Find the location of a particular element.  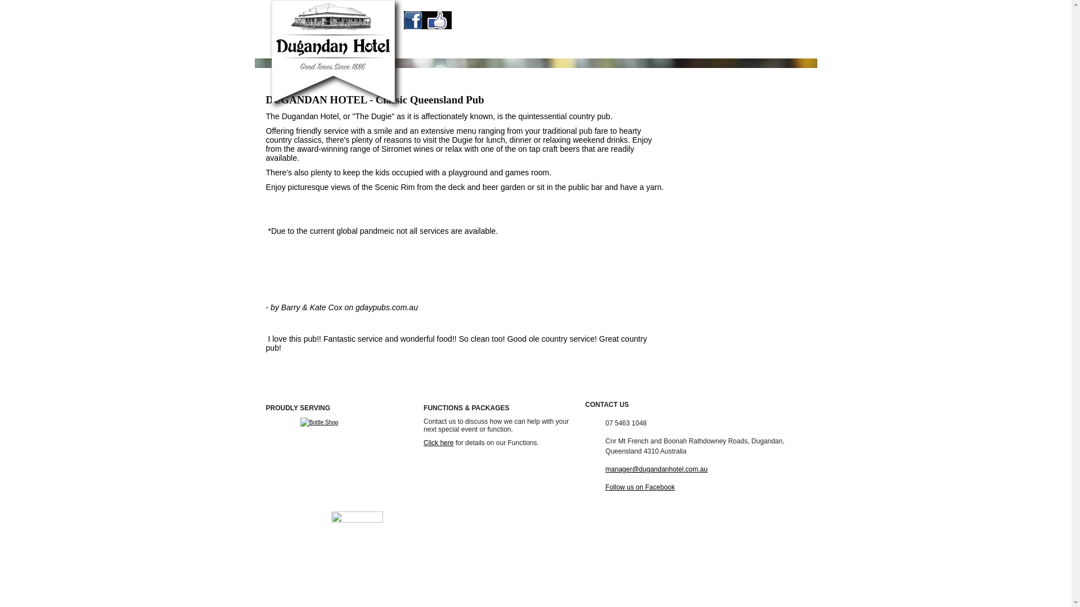

manager@dugandanhotel.com.au is located at coordinates (656, 469).